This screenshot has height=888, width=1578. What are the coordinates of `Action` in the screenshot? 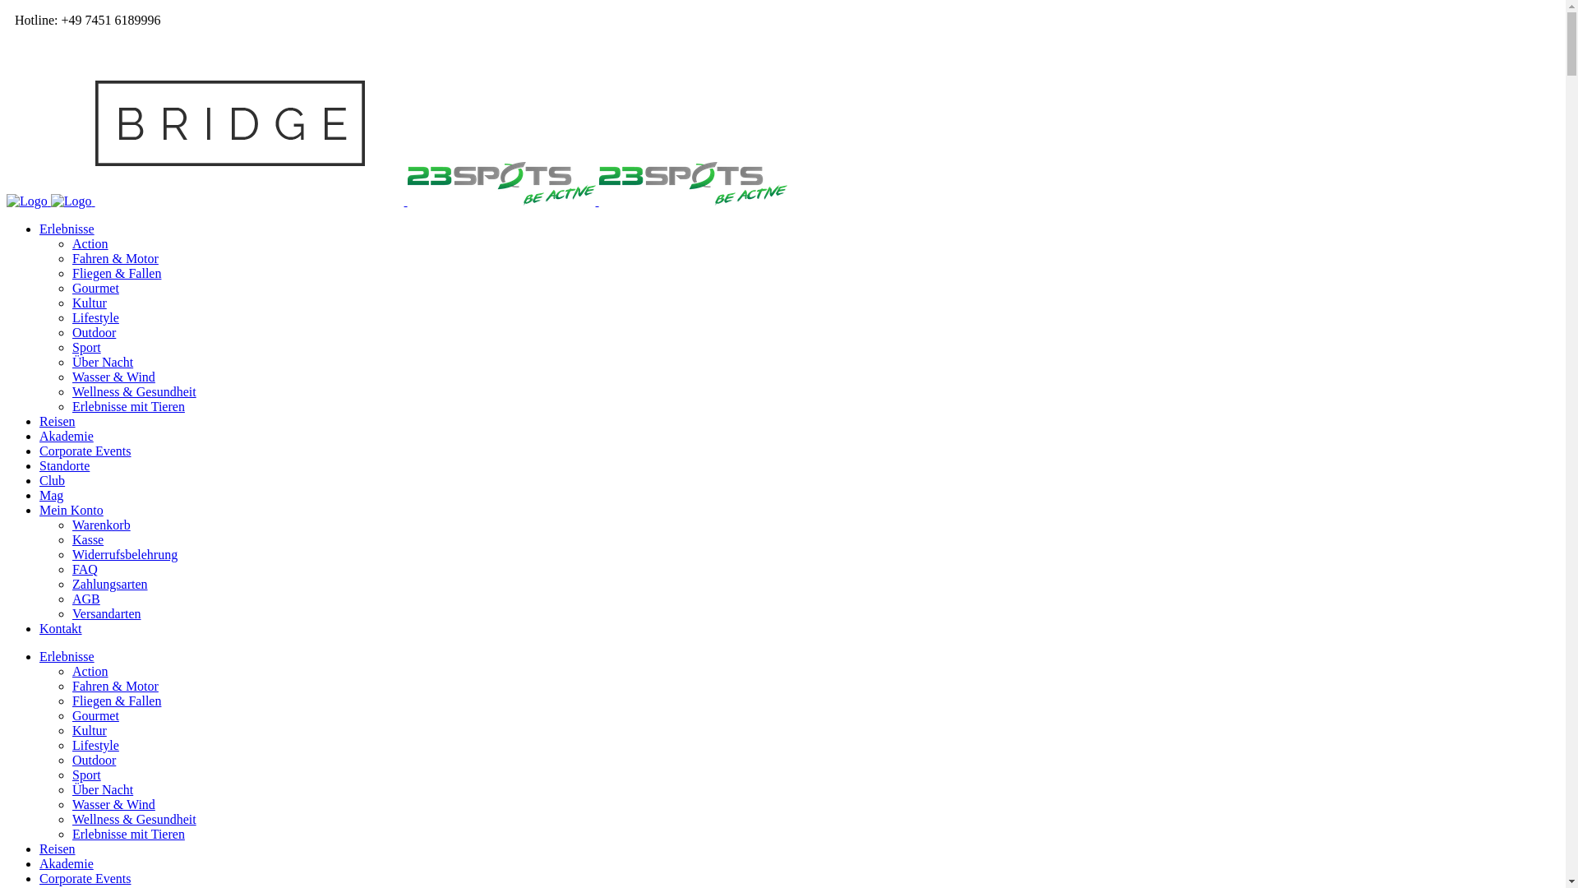 It's located at (90, 671).